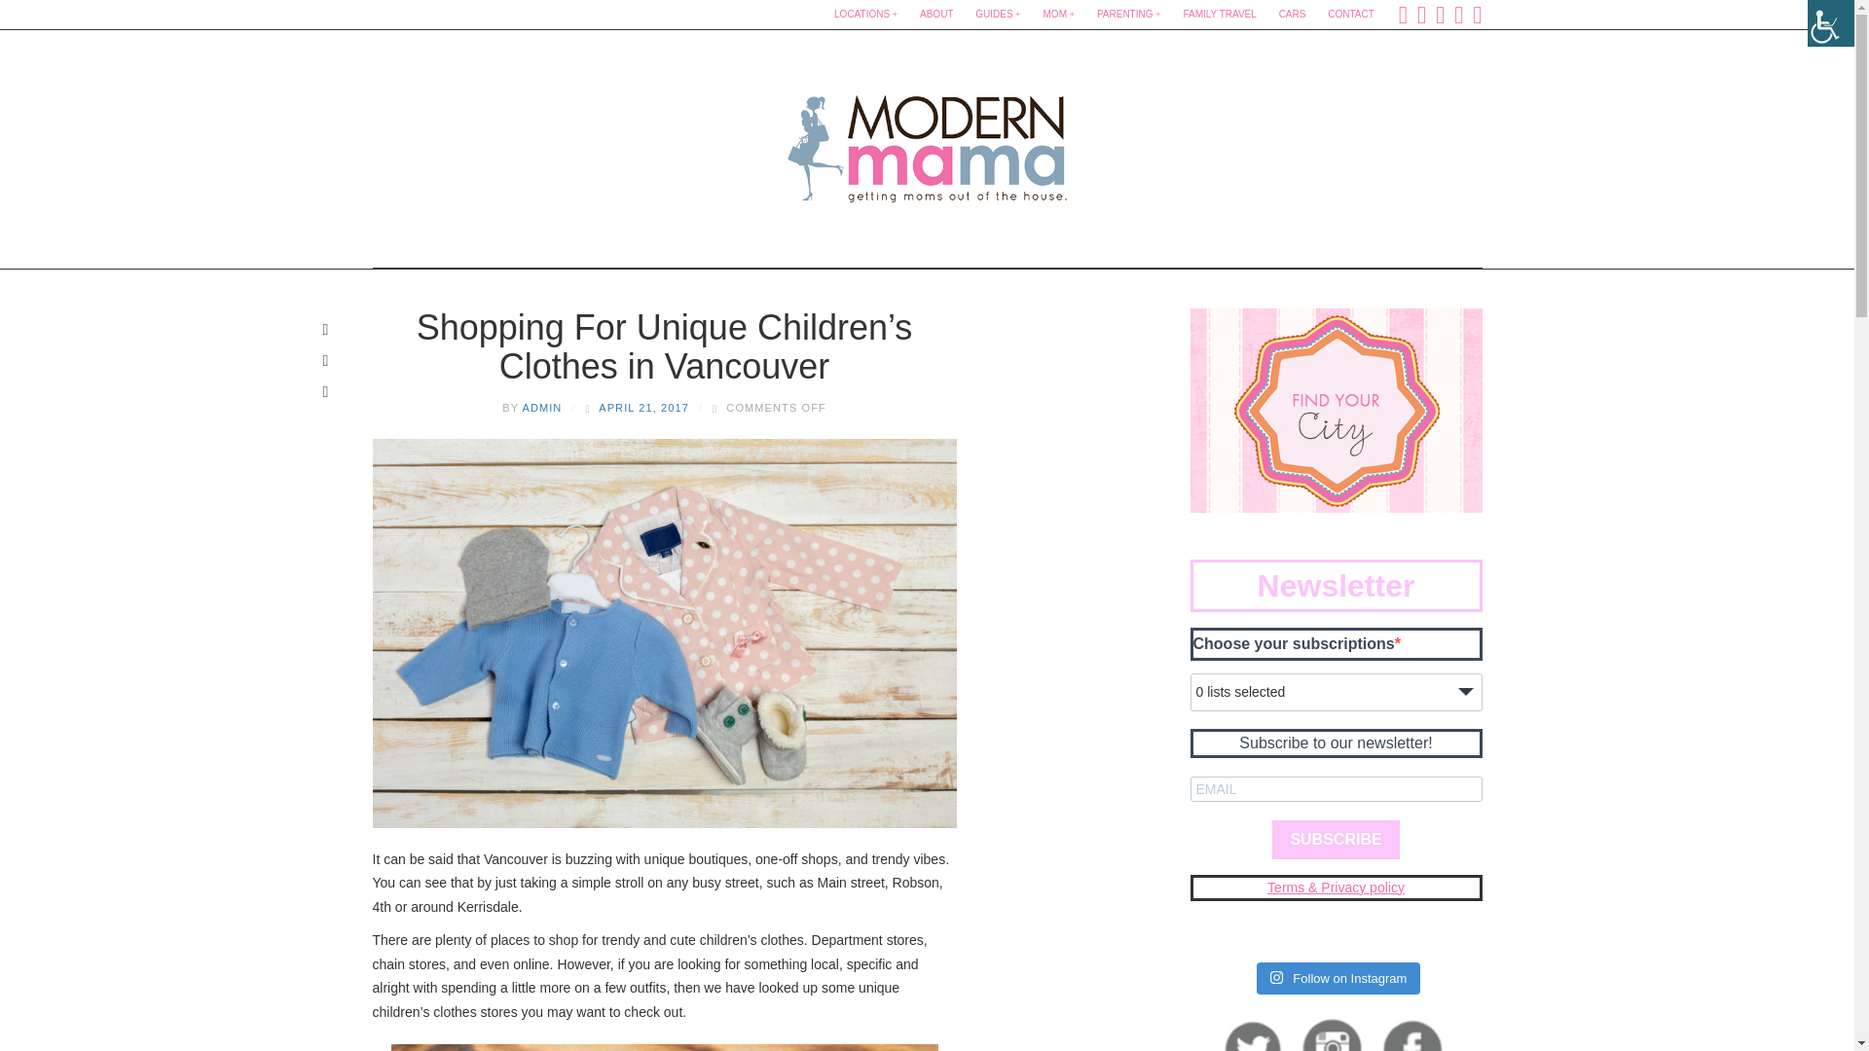 The image size is (1869, 1051). I want to click on PARENTING, so click(1129, 15).